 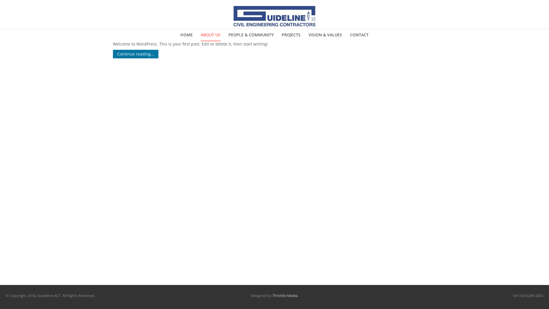 What do you see at coordinates (359, 35) in the screenshot?
I see `CONTACT` at bounding box center [359, 35].